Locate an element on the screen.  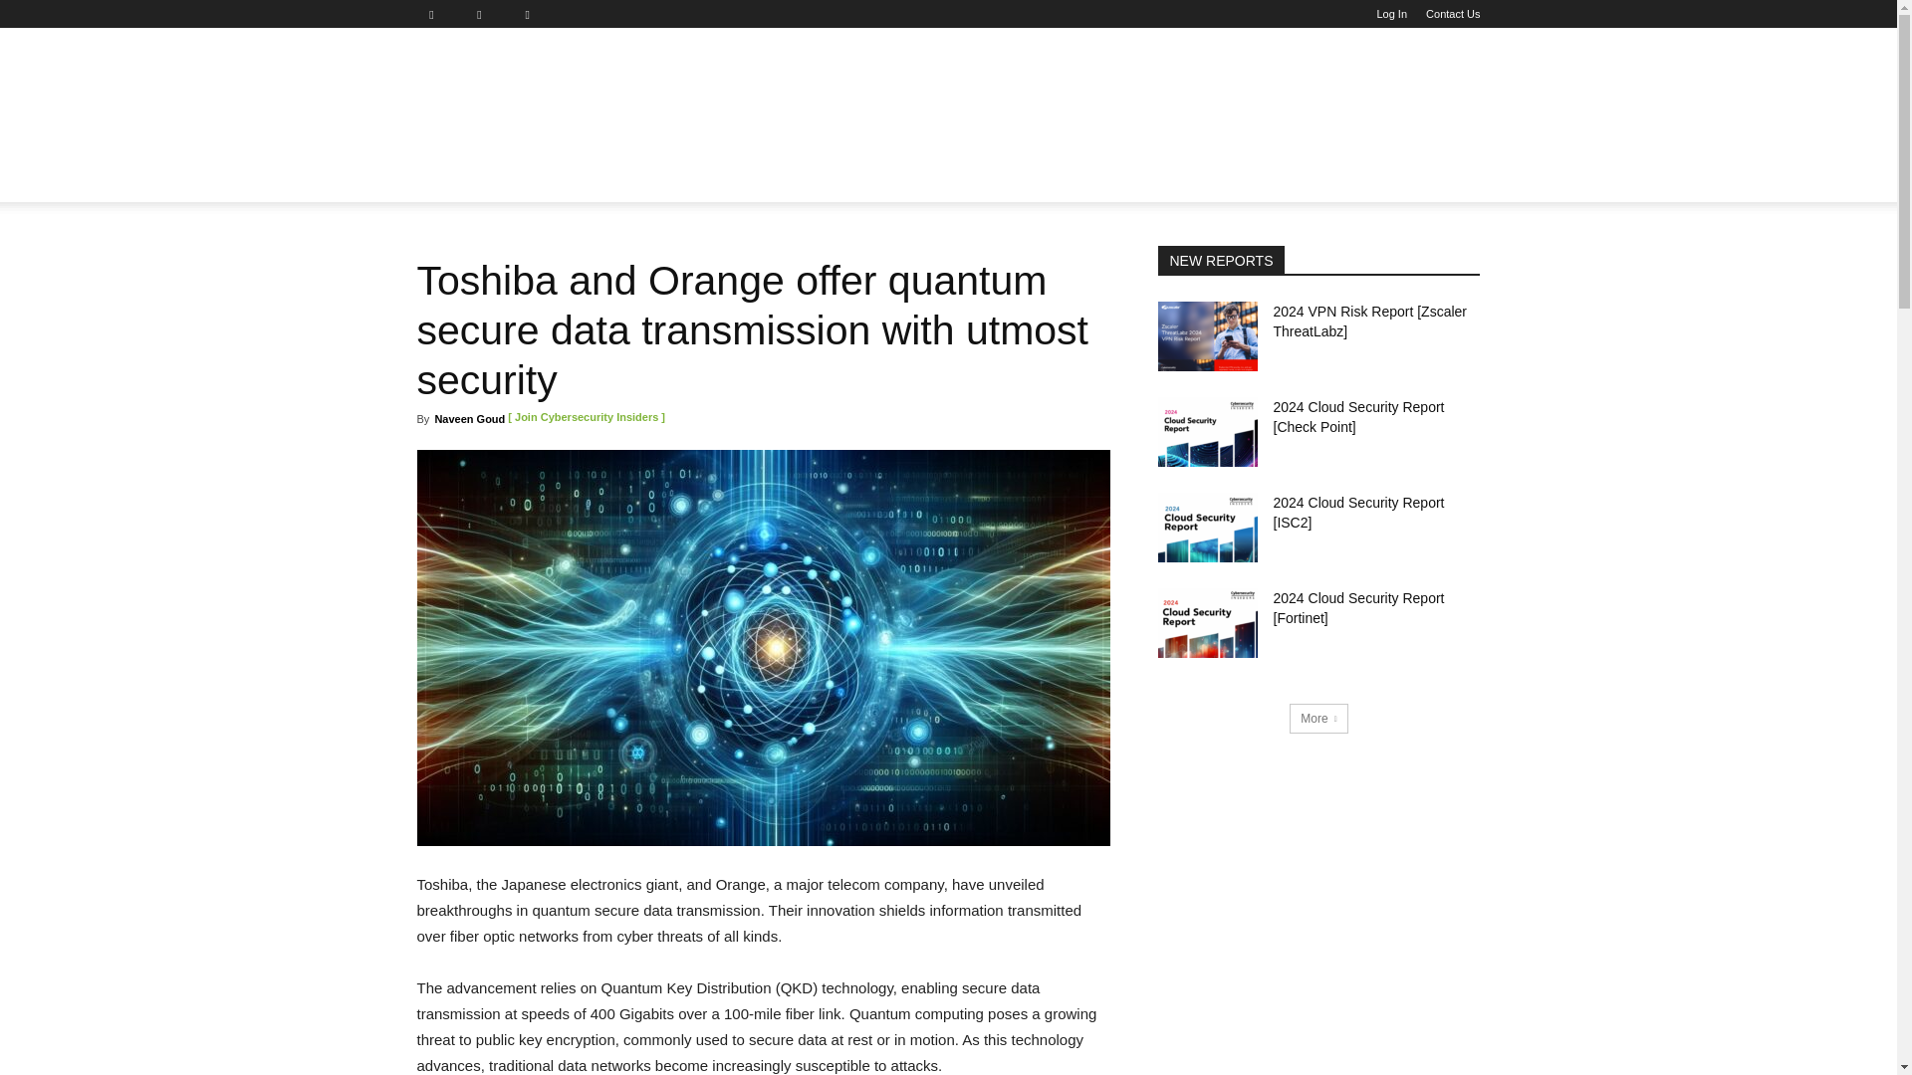
Linkedin is located at coordinates (487, 14).